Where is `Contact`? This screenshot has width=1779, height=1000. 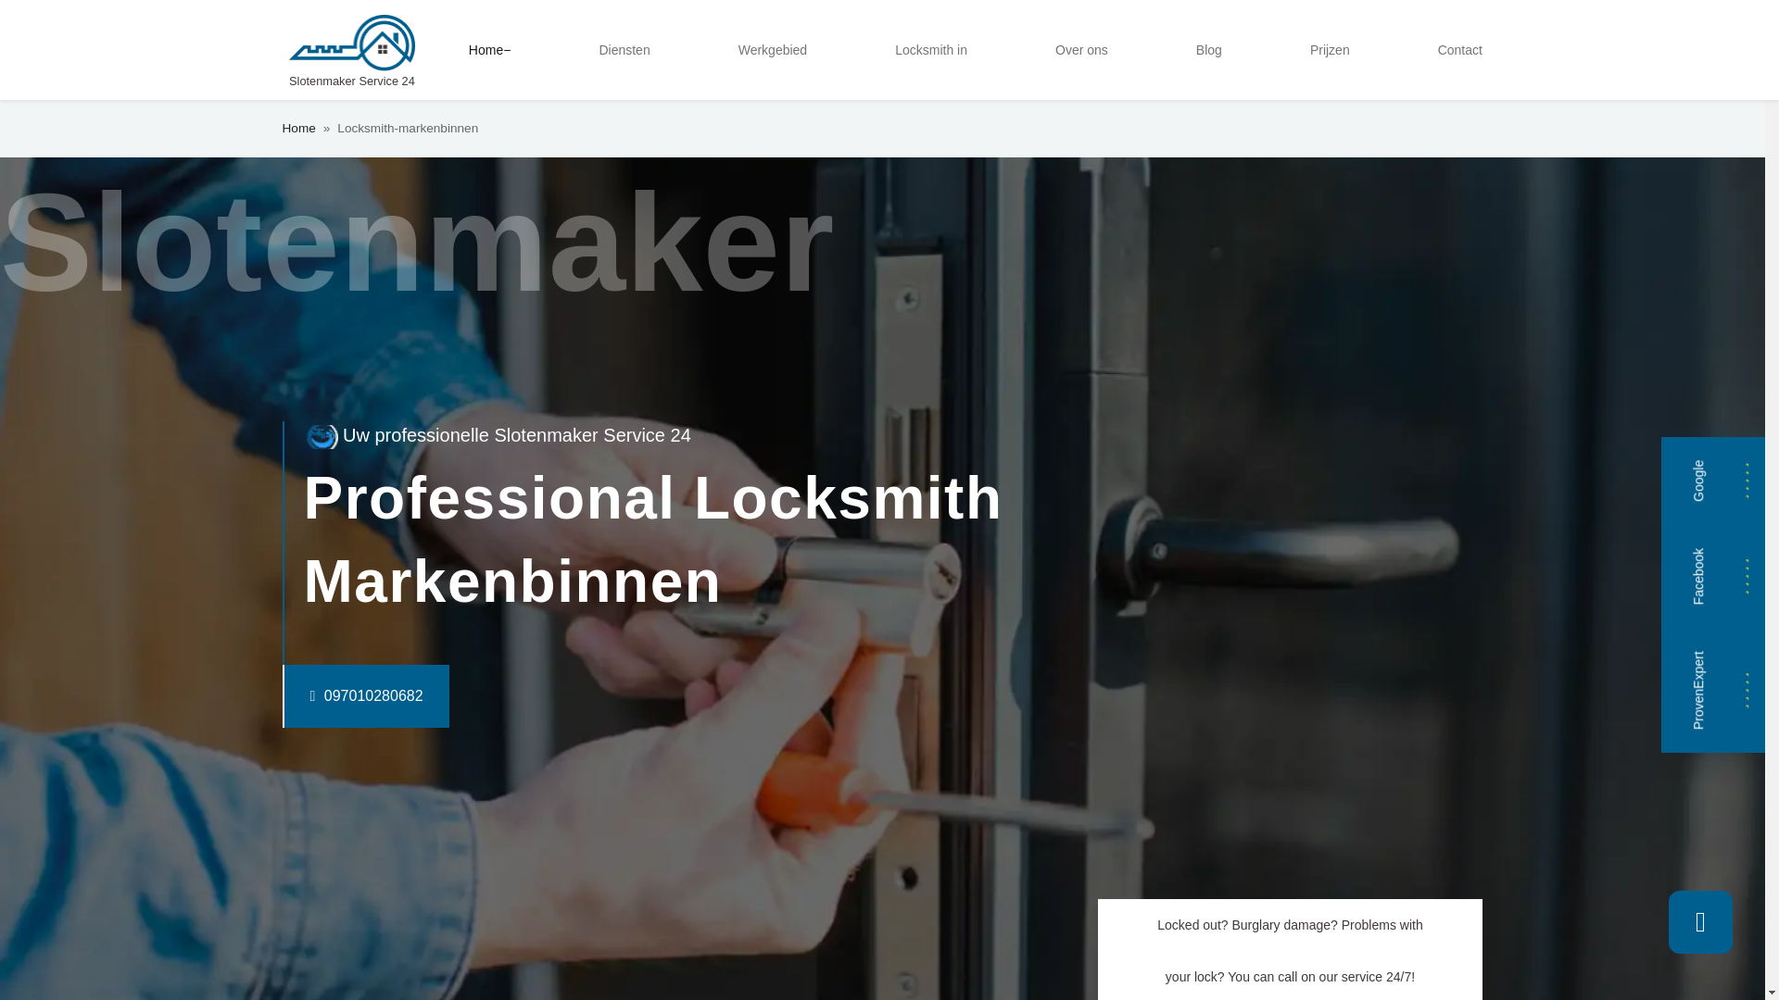
Contact is located at coordinates (1460, 50).